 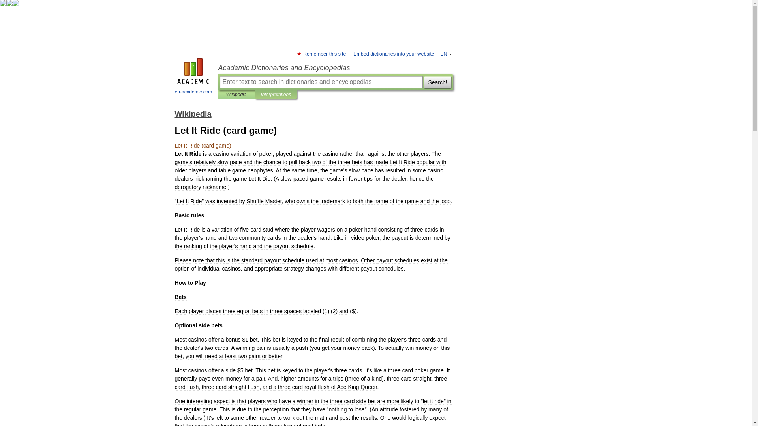 What do you see at coordinates (193, 114) in the screenshot?
I see `Wikipedia` at bounding box center [193, 114].